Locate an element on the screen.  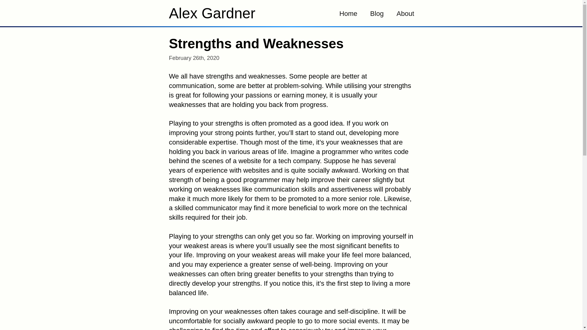
Alex Gardner is located at coordinates (212, 16).